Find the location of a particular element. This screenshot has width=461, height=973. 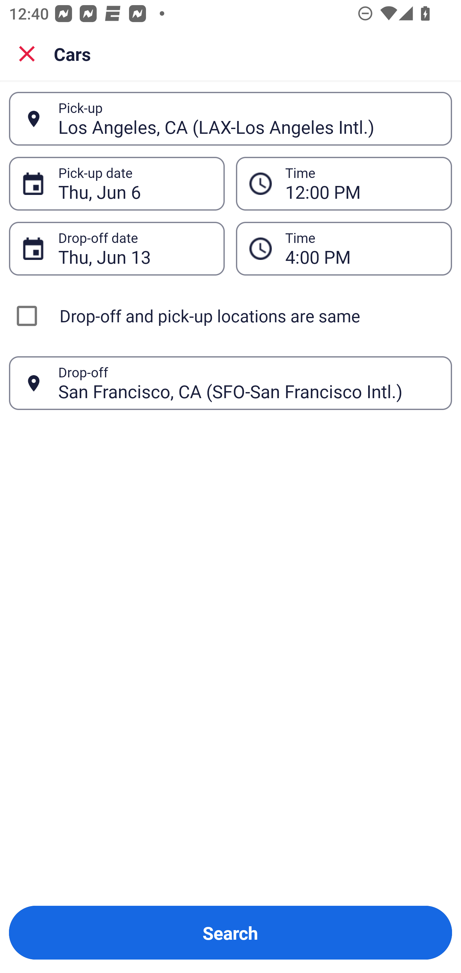

San Francisco, CA (SFO-San Francisco Intl.) is located at coordinates (248, 383).